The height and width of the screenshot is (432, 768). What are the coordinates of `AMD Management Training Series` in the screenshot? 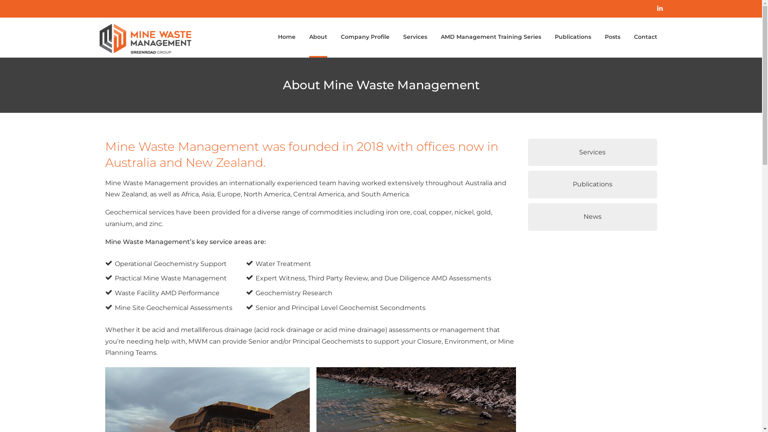 It's located at (490, 33).